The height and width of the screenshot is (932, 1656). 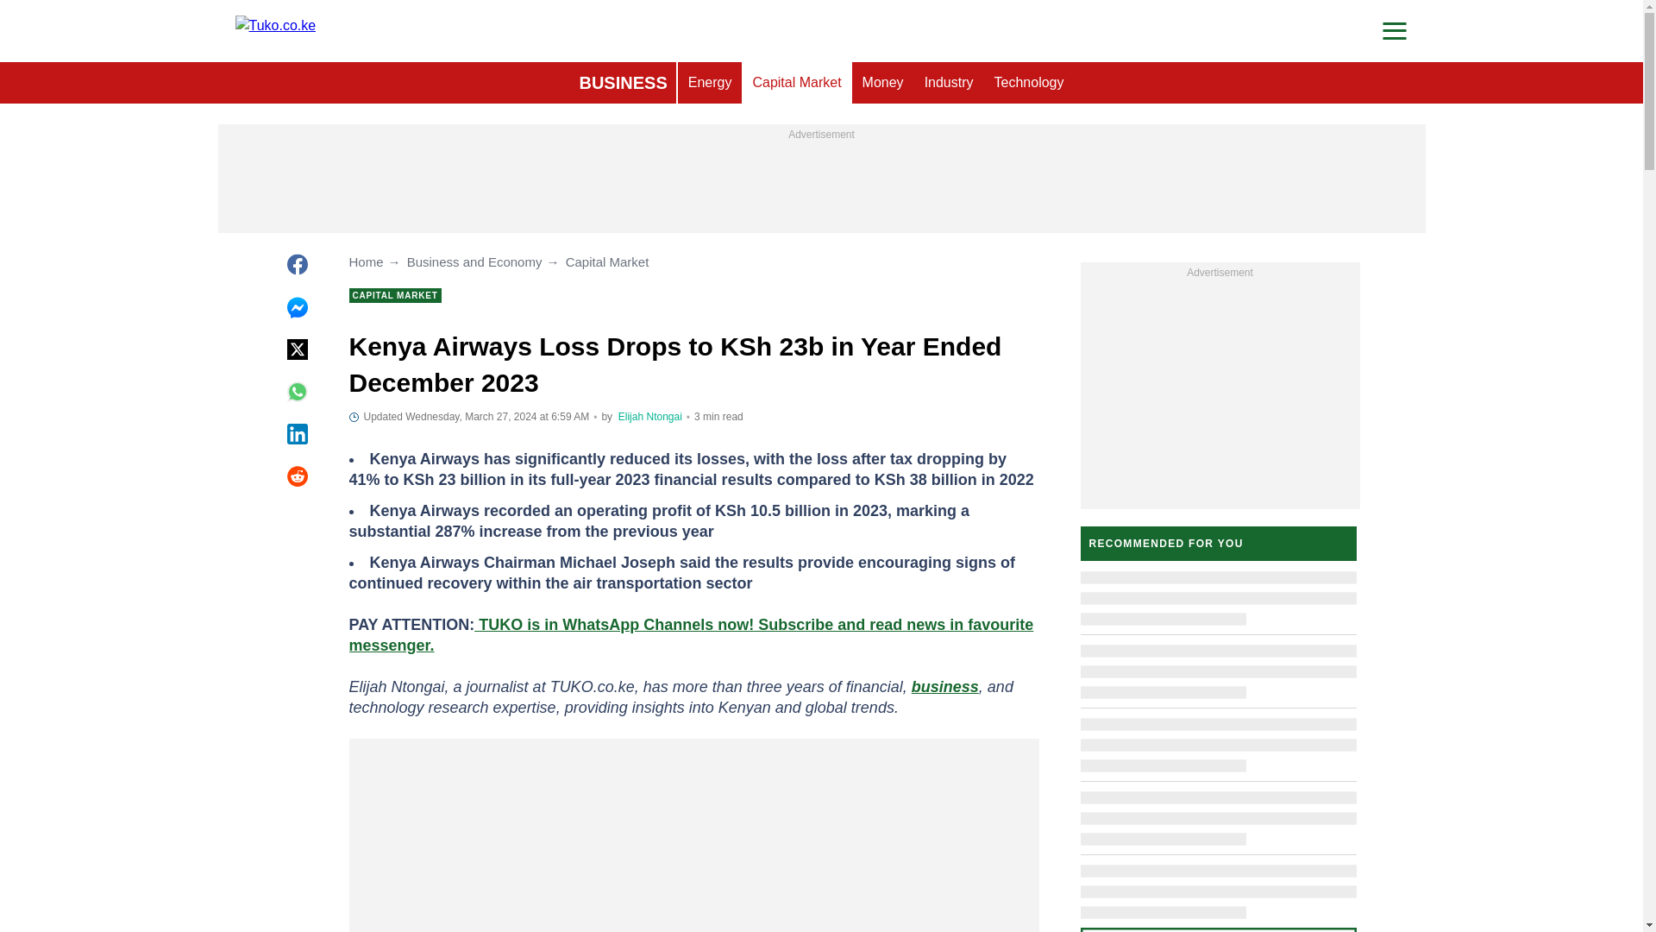 What do you see at coordinates (949, 83) in the screenshot?
I see `Industry` at bounding box center [949, 83].